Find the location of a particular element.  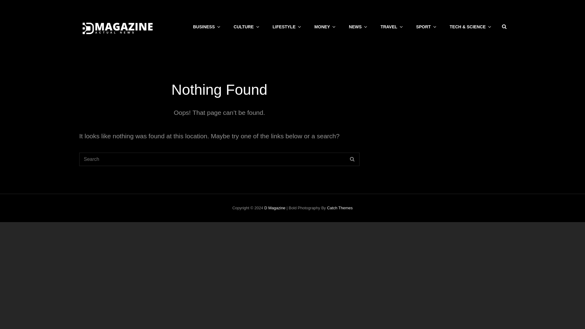

D MAGAZINE is located at coordinates (182, 30).